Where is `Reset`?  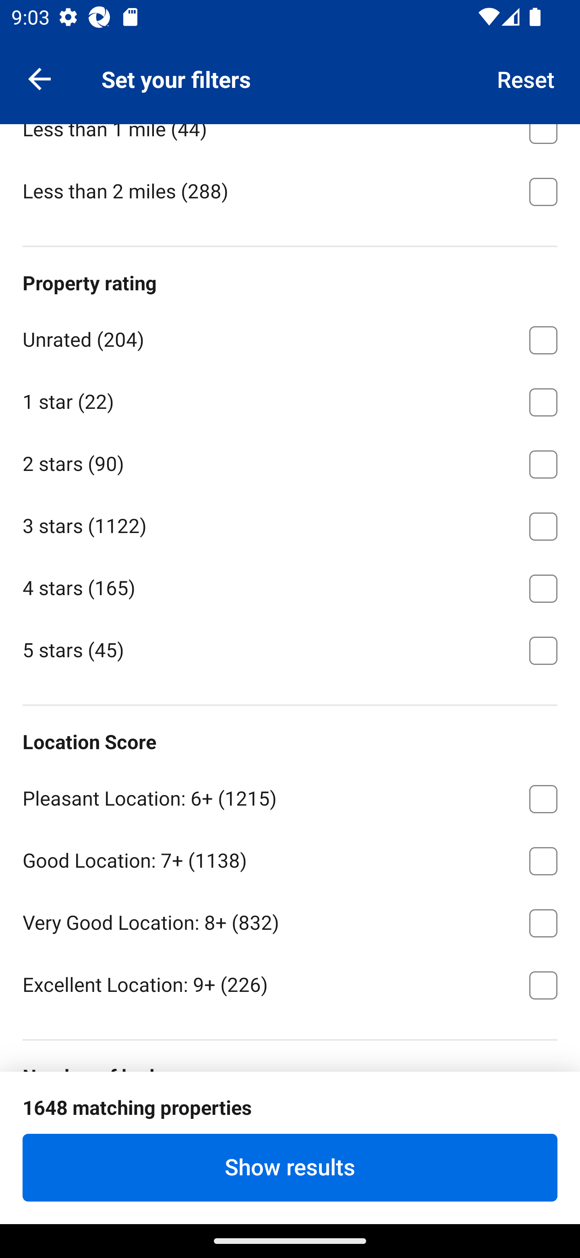
Reset is located at coordinates (526, 78).